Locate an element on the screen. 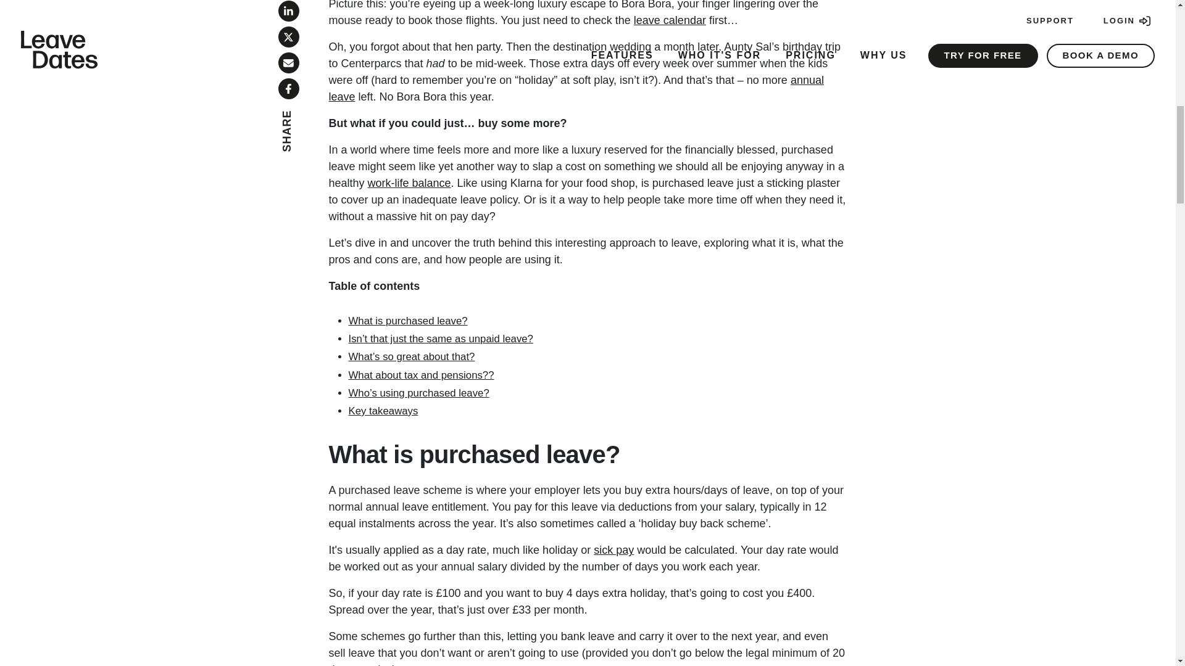 This screenshot has width=1185, height=666. Email is located at coordinates (288, 63).